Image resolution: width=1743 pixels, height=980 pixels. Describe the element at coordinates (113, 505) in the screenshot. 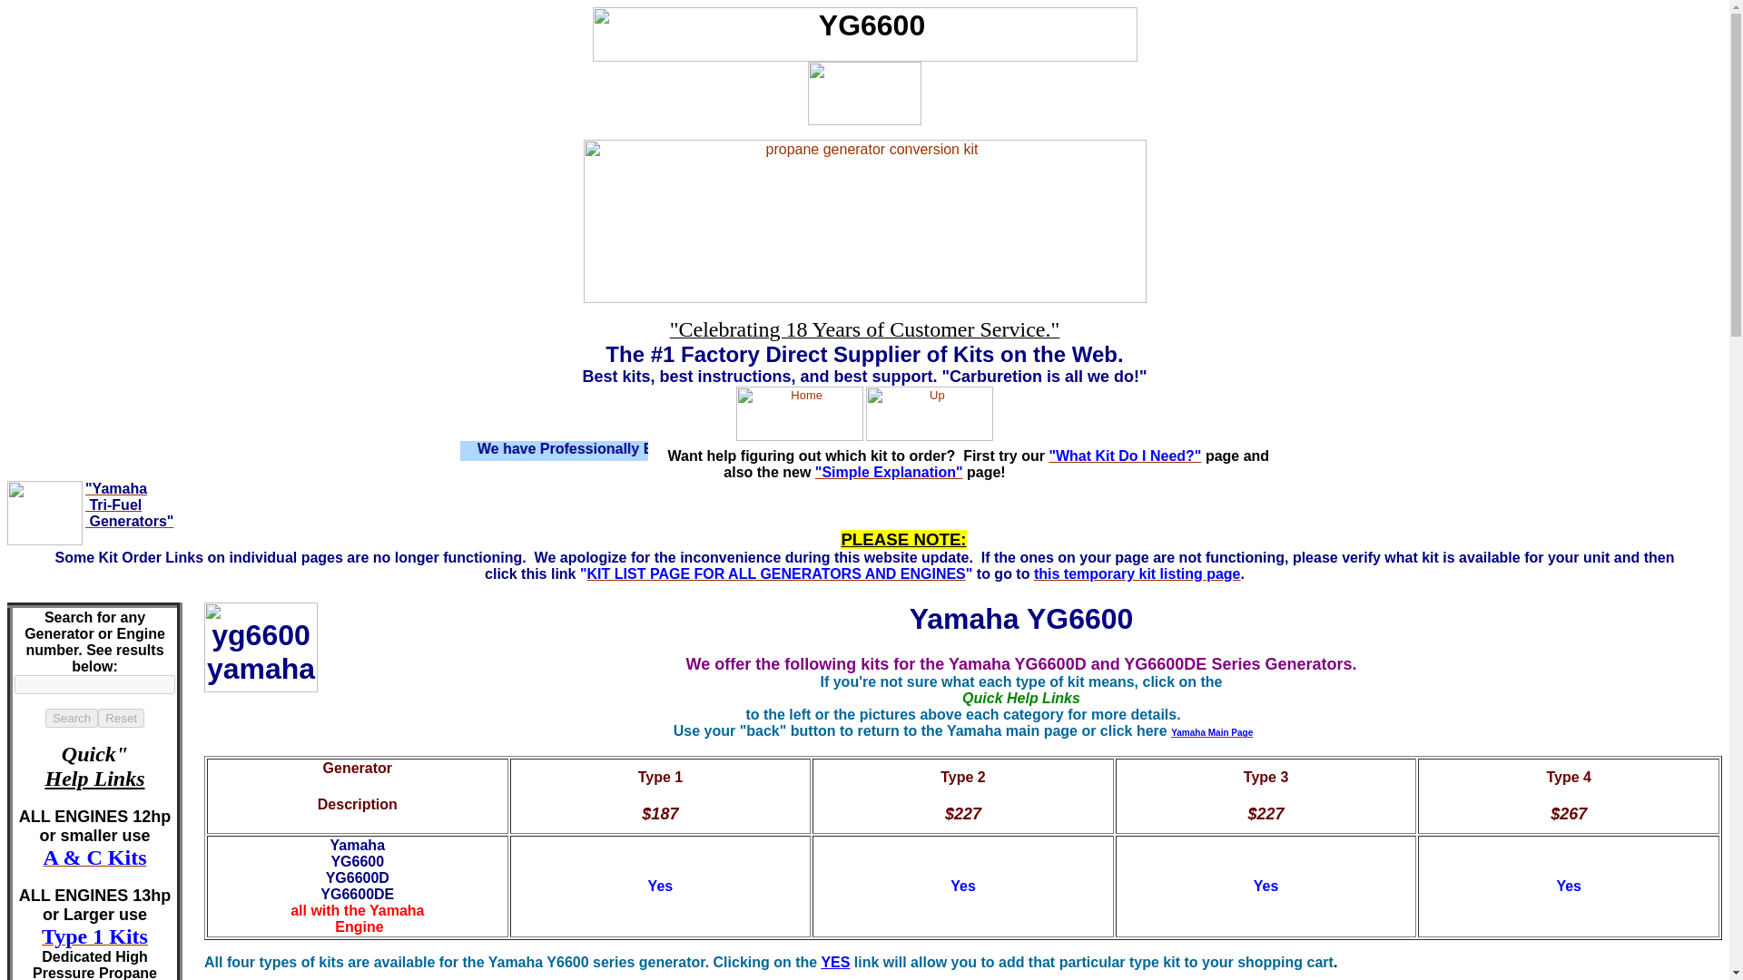

I see ` Tri-Fuel` at that location.